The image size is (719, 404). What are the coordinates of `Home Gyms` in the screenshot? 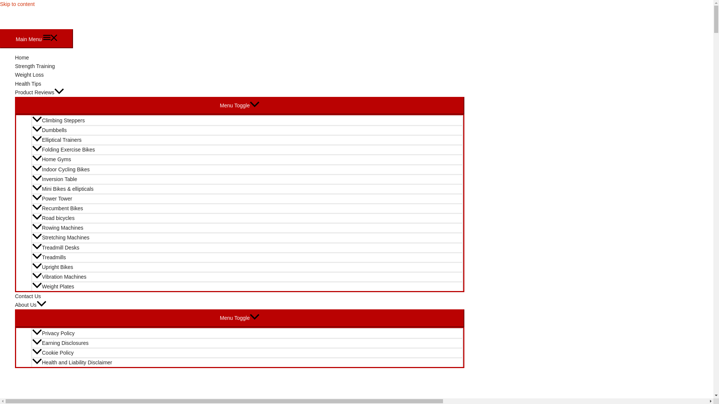 It's located at (247, 159).